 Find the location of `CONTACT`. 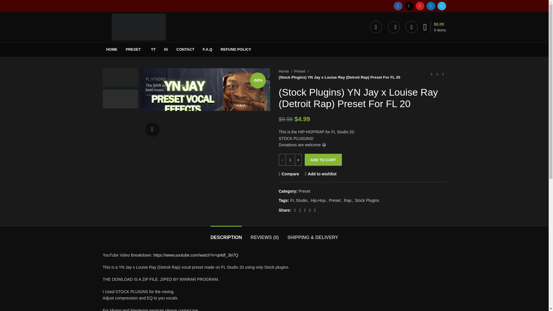

CONTACT is located at coordinates (185, 50).